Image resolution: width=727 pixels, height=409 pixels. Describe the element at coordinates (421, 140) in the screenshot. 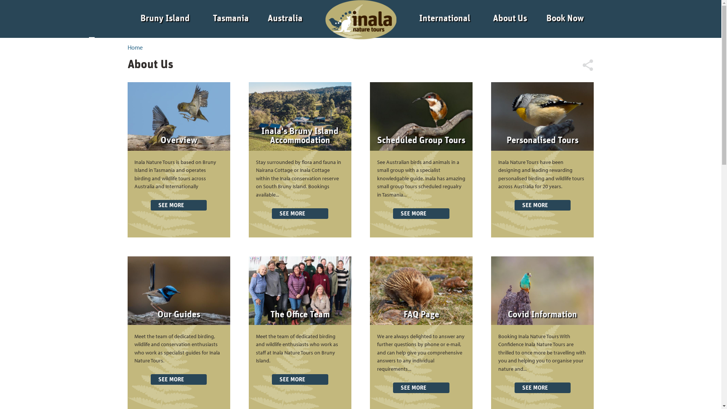

I see `Scheduled Group Tours` at that location.